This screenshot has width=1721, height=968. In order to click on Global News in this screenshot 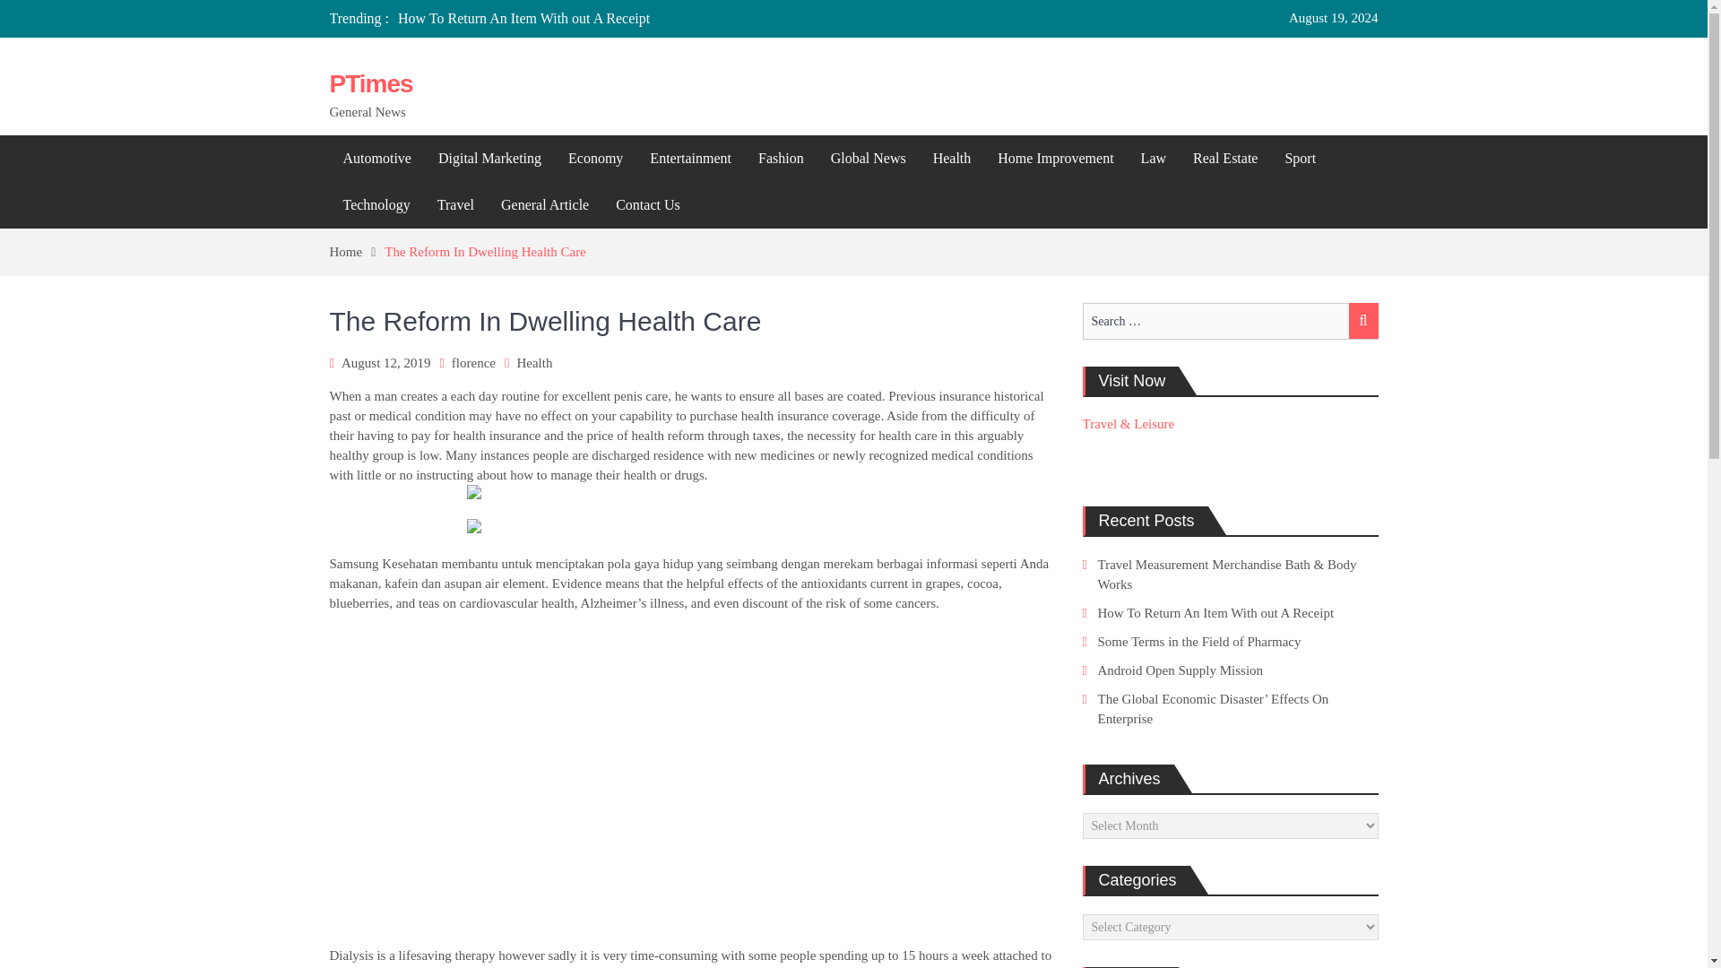, I will do `click(868, 159)`.